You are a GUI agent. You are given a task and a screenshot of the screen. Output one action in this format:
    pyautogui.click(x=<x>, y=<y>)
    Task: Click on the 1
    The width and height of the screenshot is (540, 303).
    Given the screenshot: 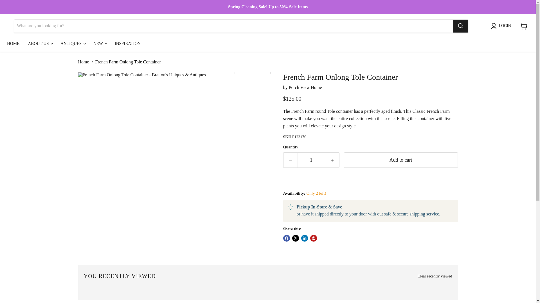 What is the action you would take?
    pyautogui.click(x=311, y=160)
    